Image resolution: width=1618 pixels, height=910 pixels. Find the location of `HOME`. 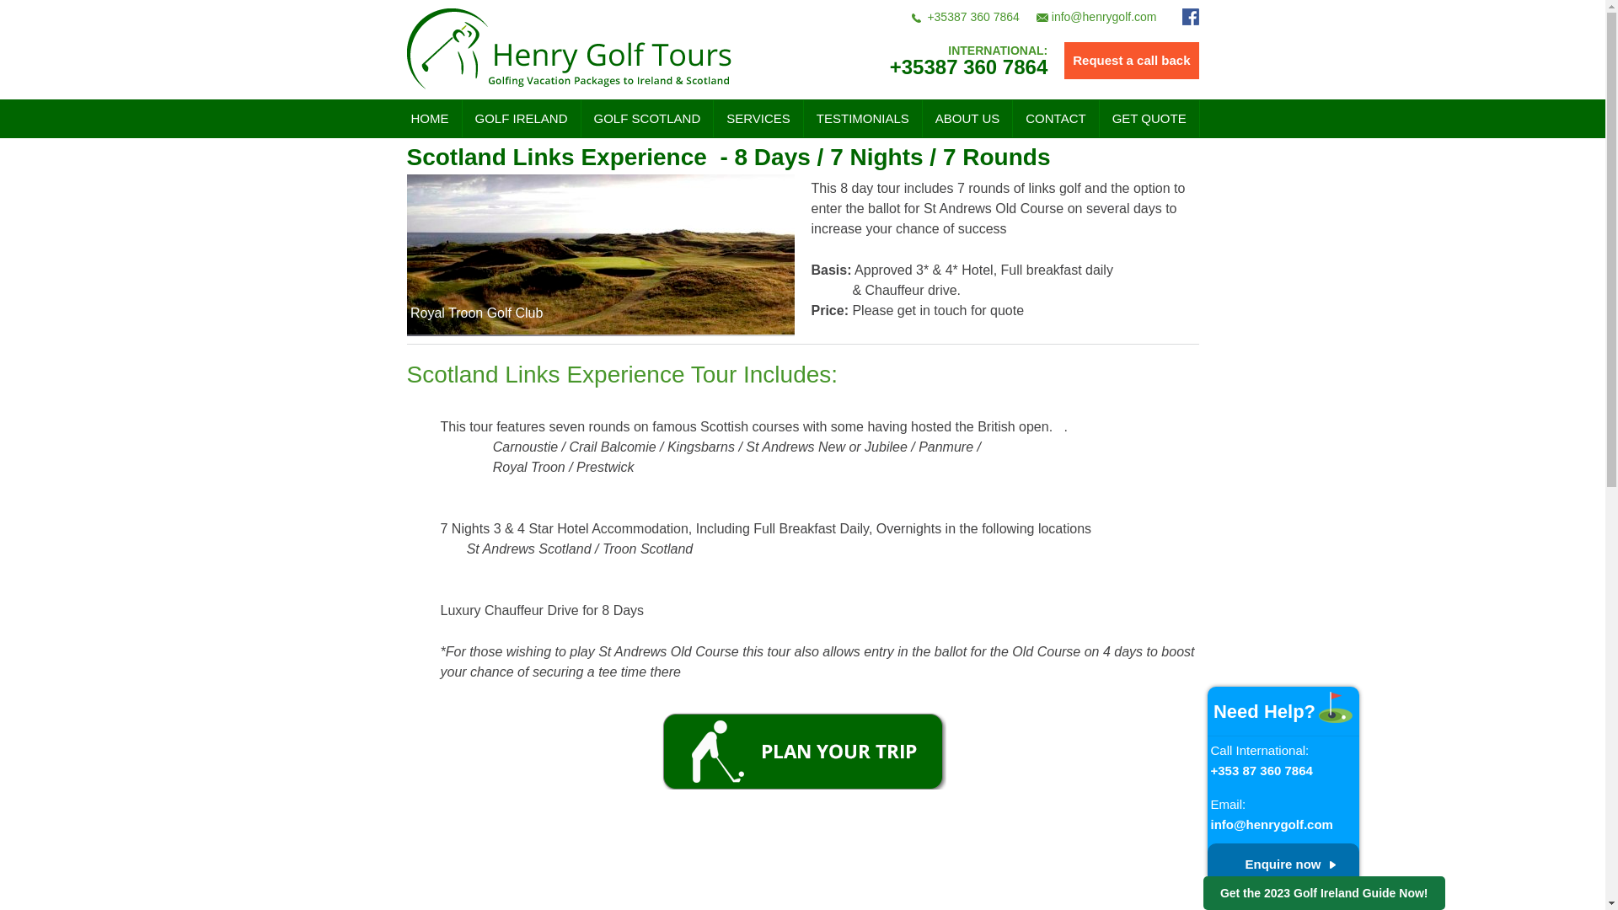

HOME is located at coordinates (430, 118).